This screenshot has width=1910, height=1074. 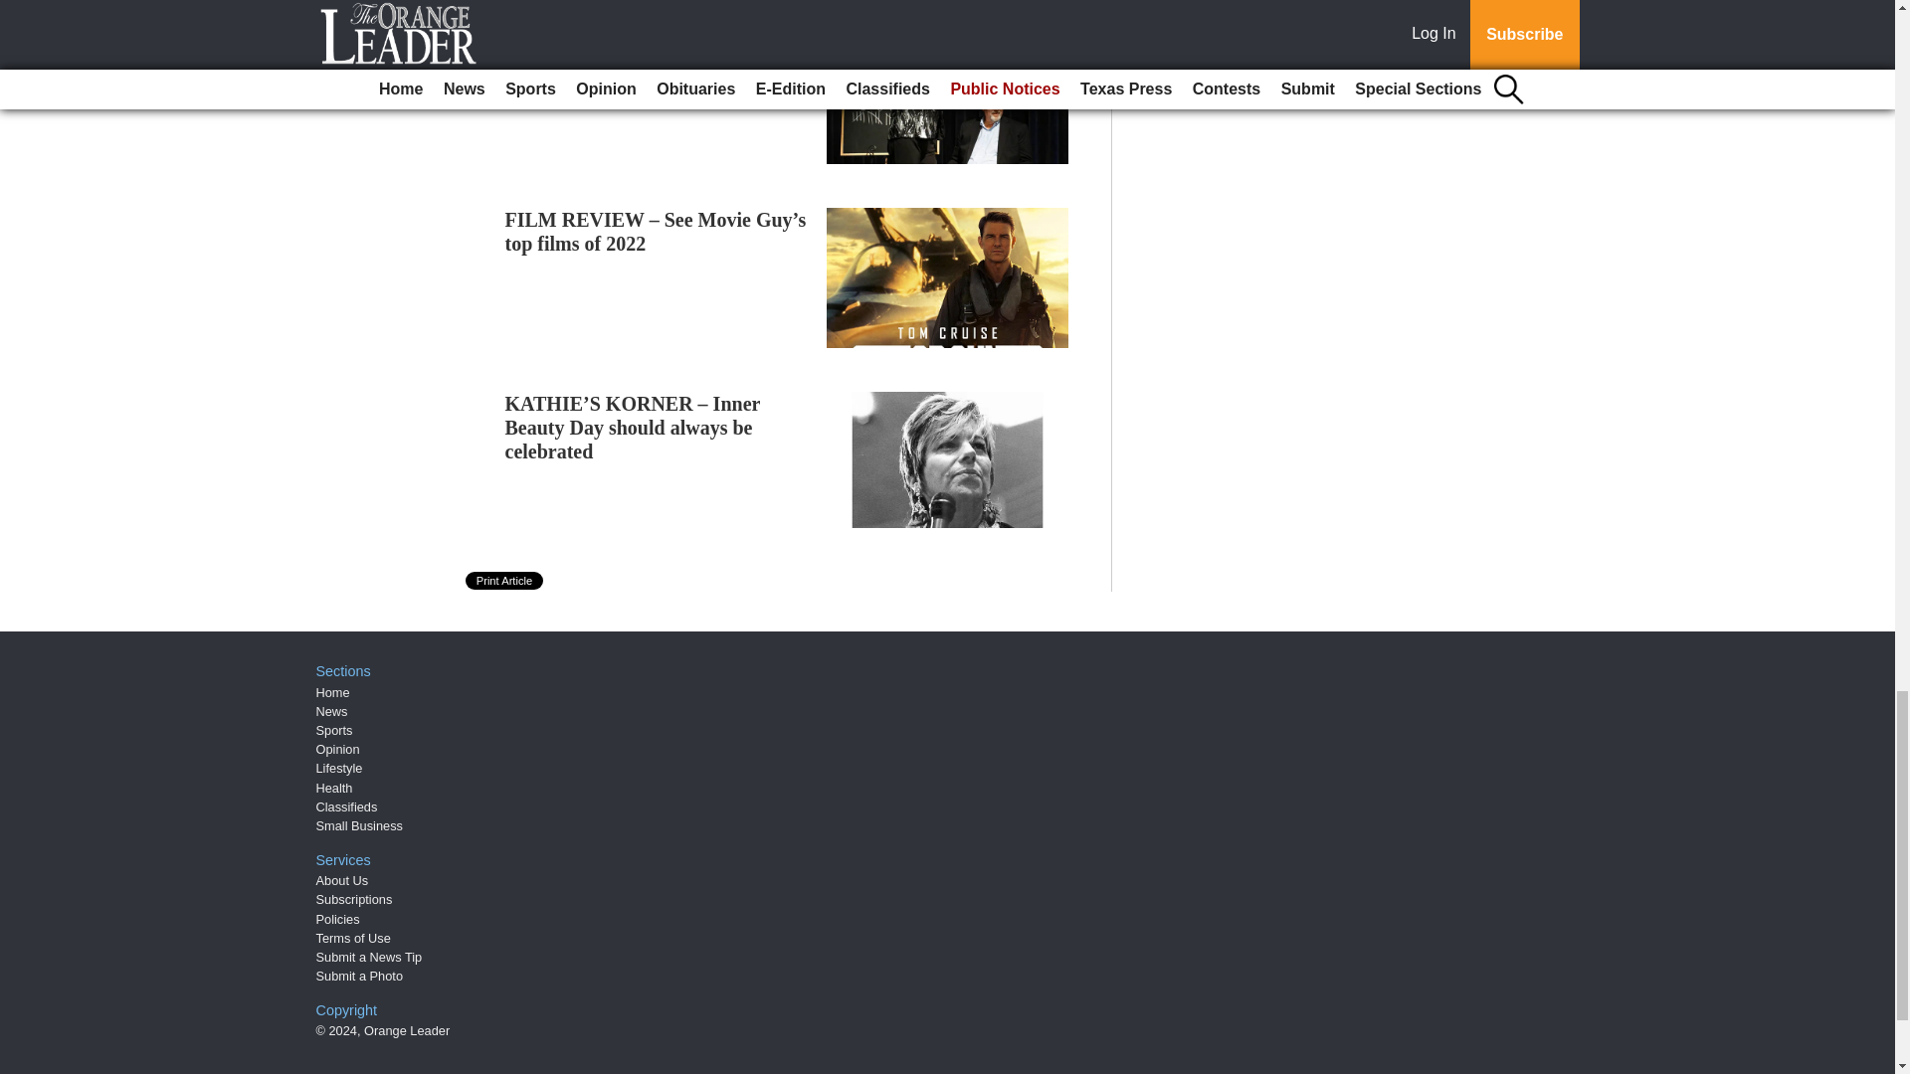 What do you see at coordinates (505, 580) in the screenshot?
I see `Print Article` at bounding box center [505, 580].